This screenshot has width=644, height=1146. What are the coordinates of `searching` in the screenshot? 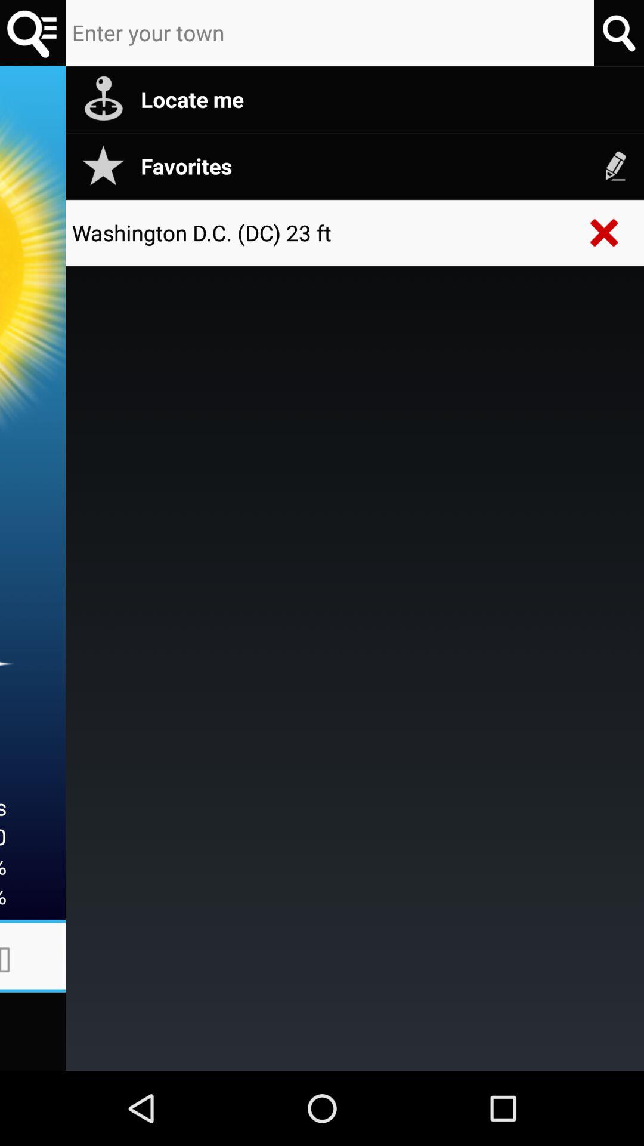 It's located at (33, 33).